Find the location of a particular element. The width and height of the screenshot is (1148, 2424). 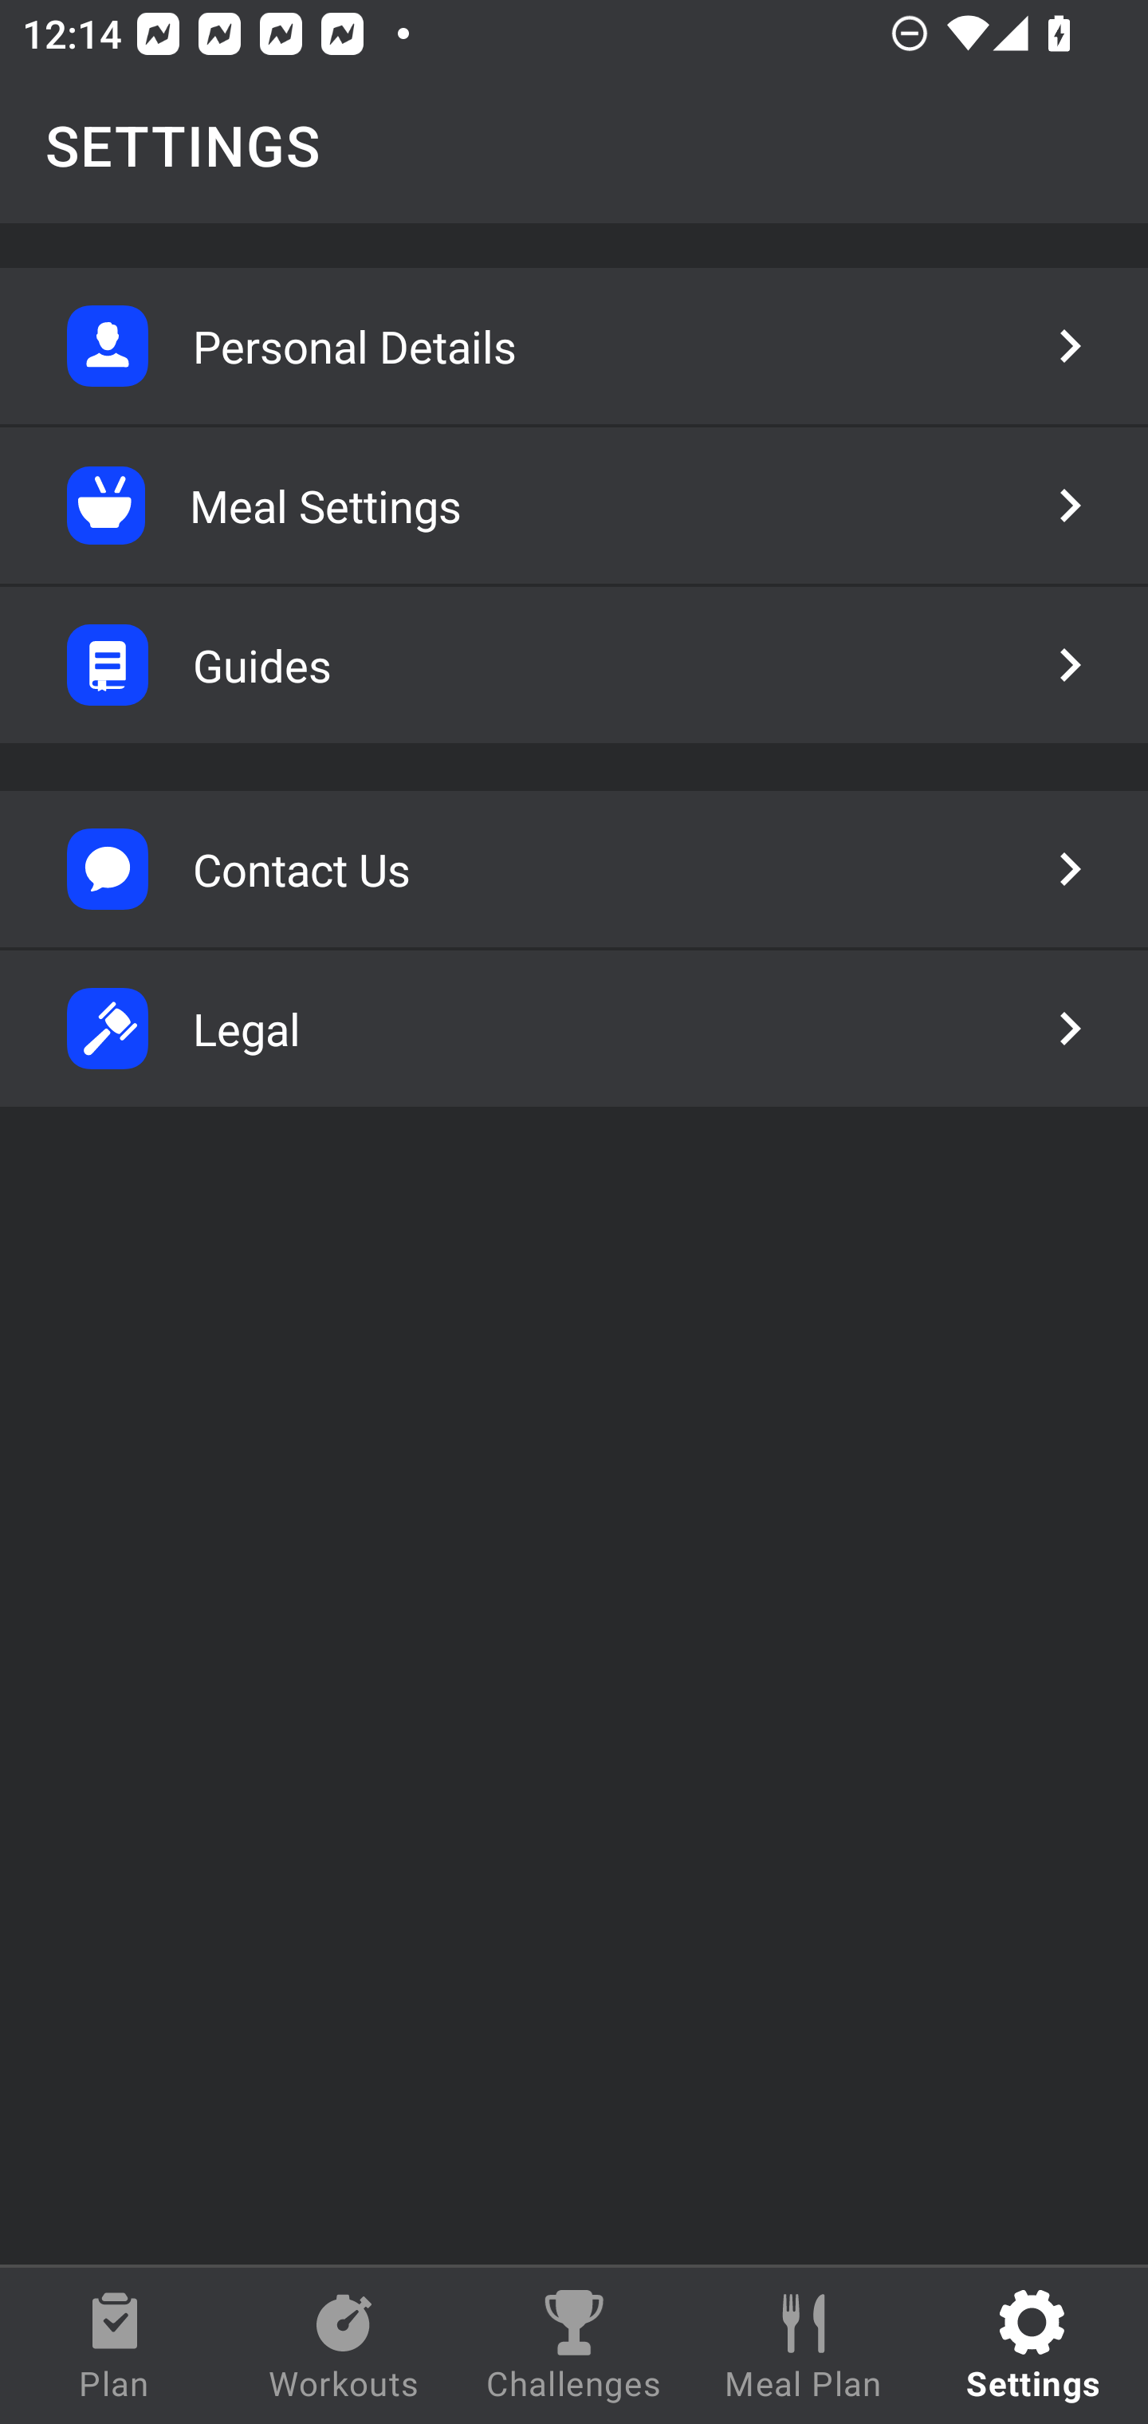

Personal Details is located at coordinates (574, 346).